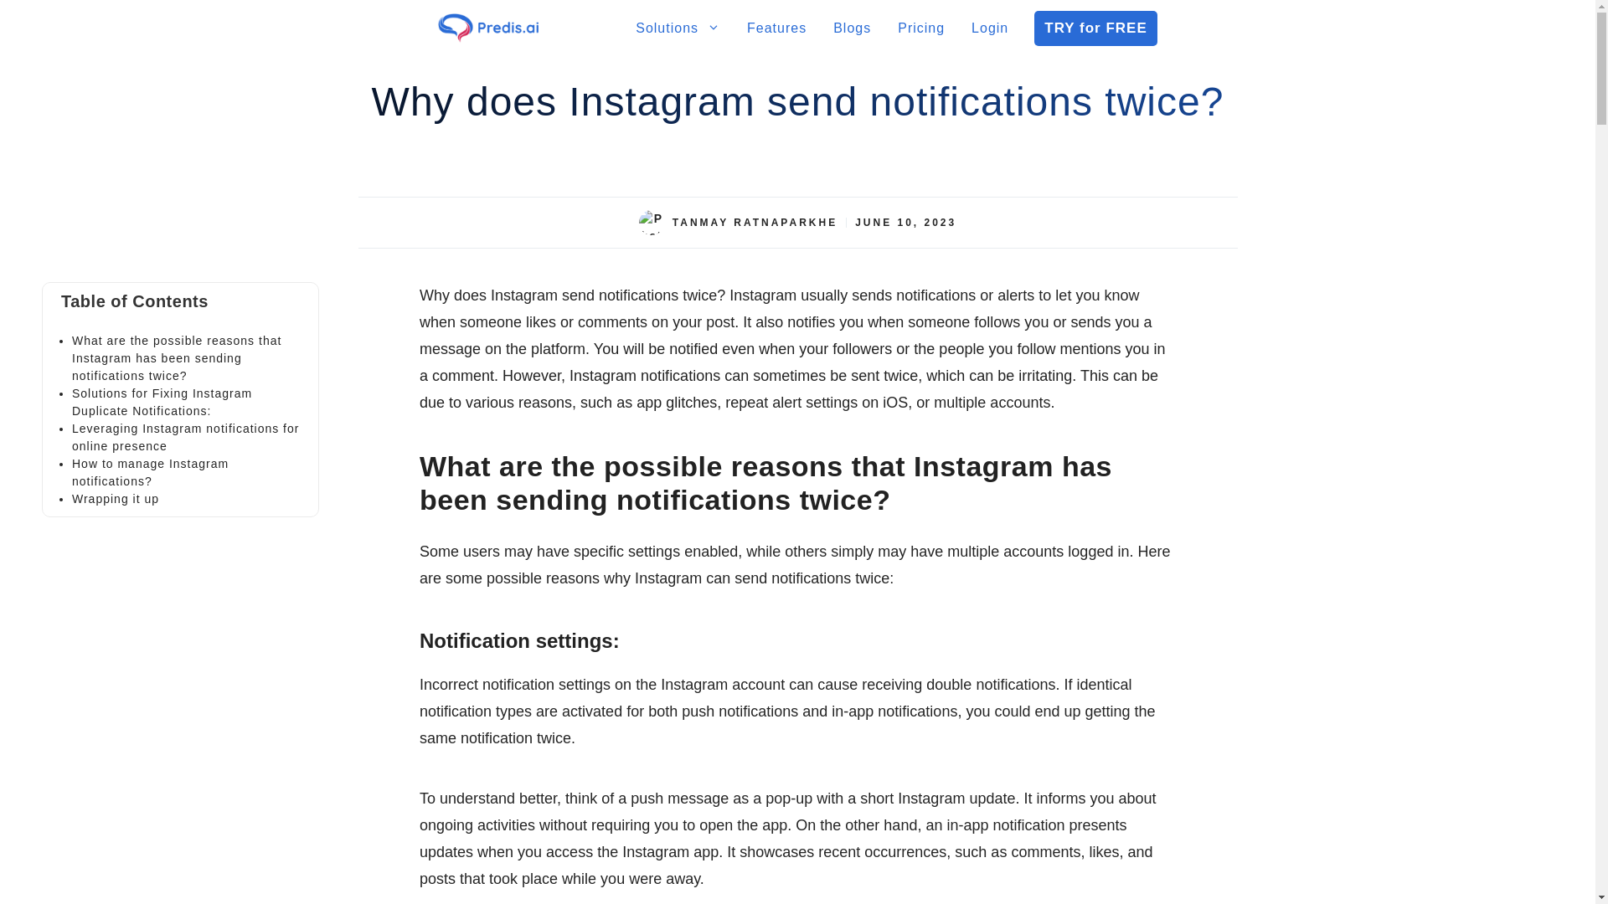  What do you see at coordinates (186, 437) in the screenshot?
I see `Leveraging Instagram notifications for online presence` at bounding box center [186, 437].